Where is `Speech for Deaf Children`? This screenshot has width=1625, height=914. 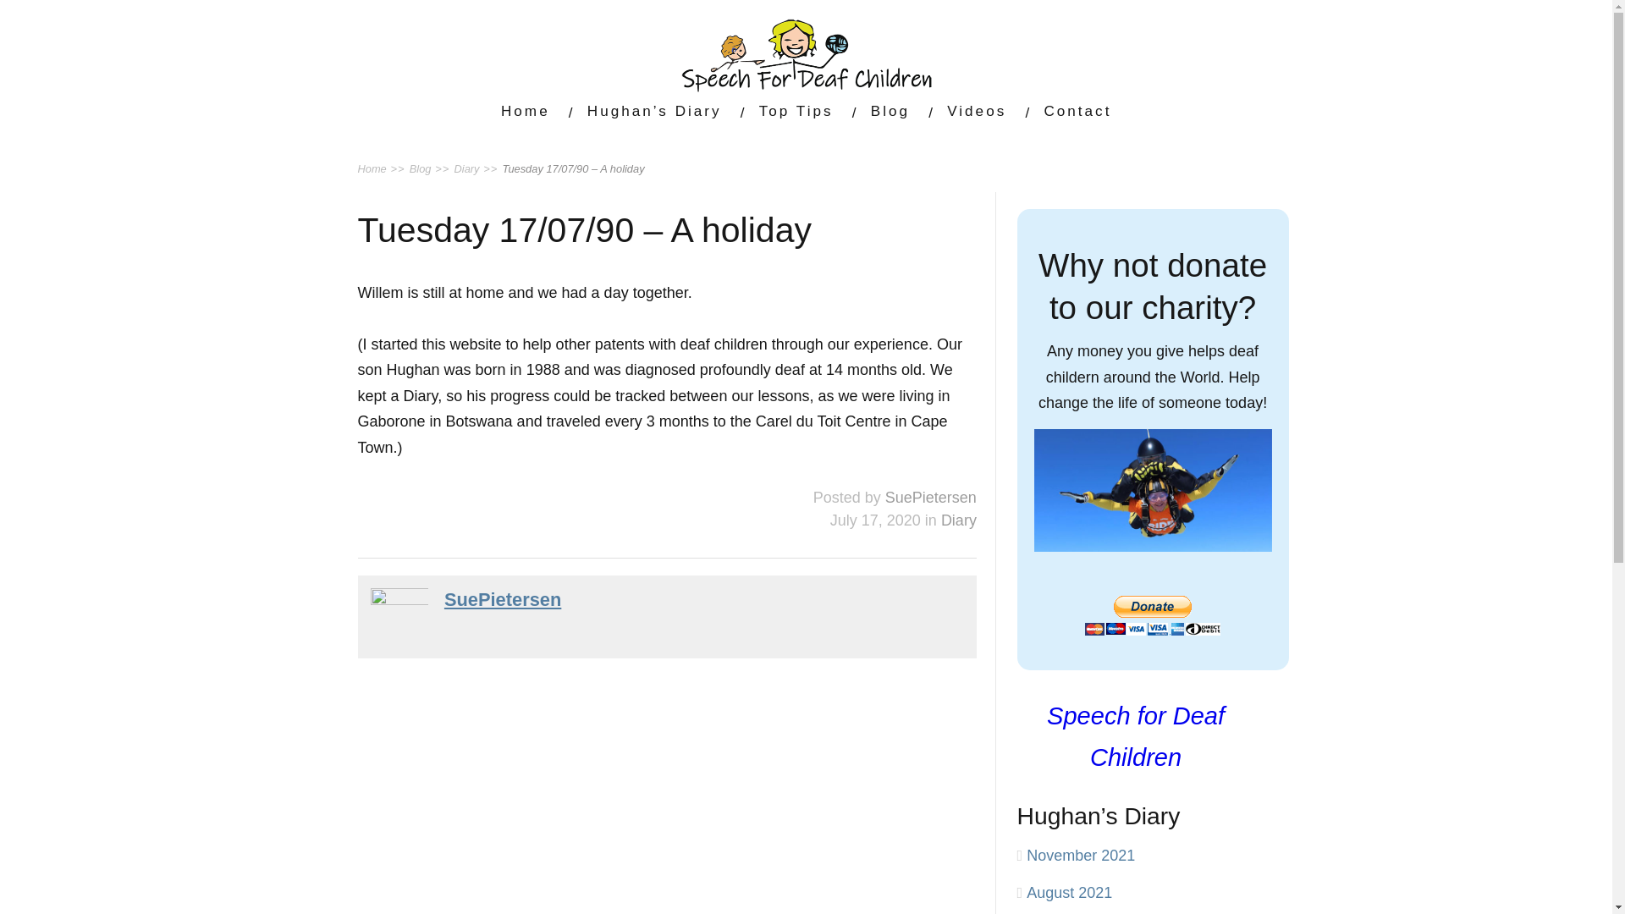
Speech for Deaf Children is located at coordinates (1136, 736).